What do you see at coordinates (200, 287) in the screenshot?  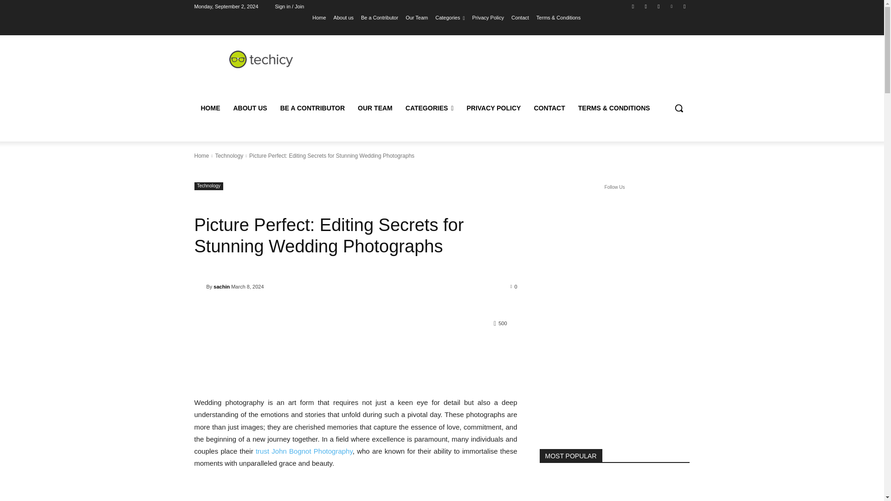 I see `sachin` at bounding box center [200, 287].